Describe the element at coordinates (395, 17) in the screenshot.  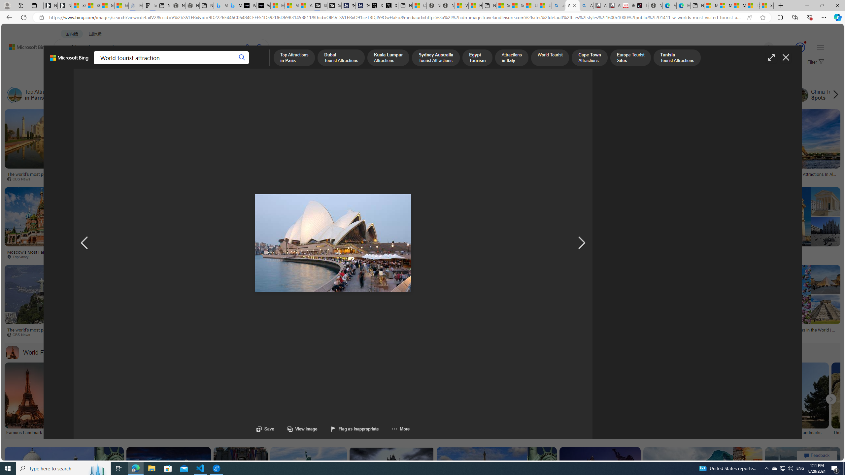
I see `Address and search bar` at that location.